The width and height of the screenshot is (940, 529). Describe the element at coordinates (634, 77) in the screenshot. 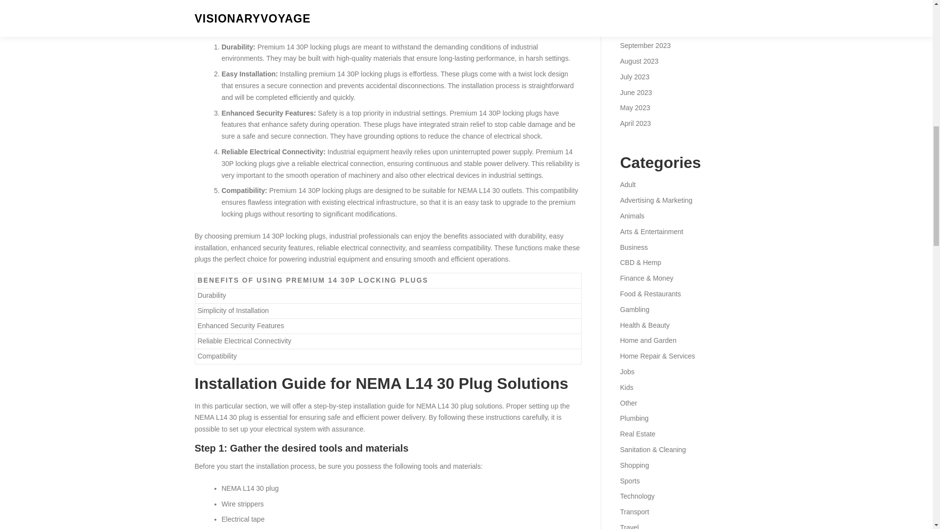

I see `July 2023` at that location.